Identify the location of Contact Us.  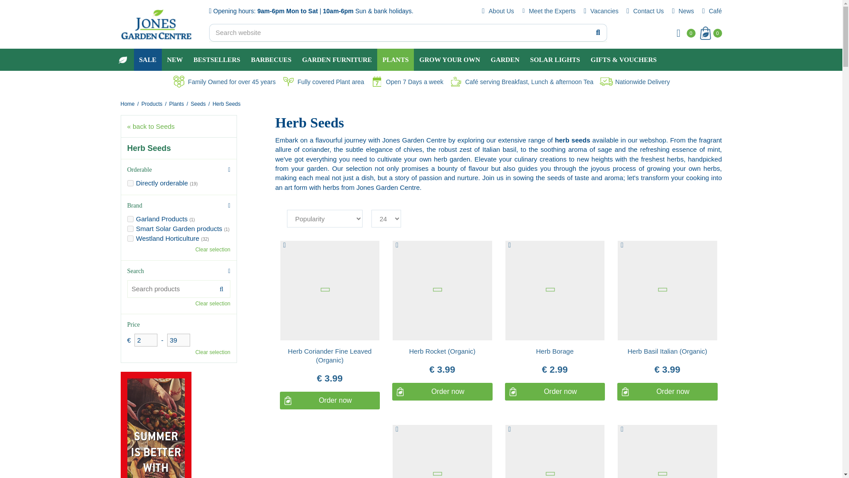
(644, 11).